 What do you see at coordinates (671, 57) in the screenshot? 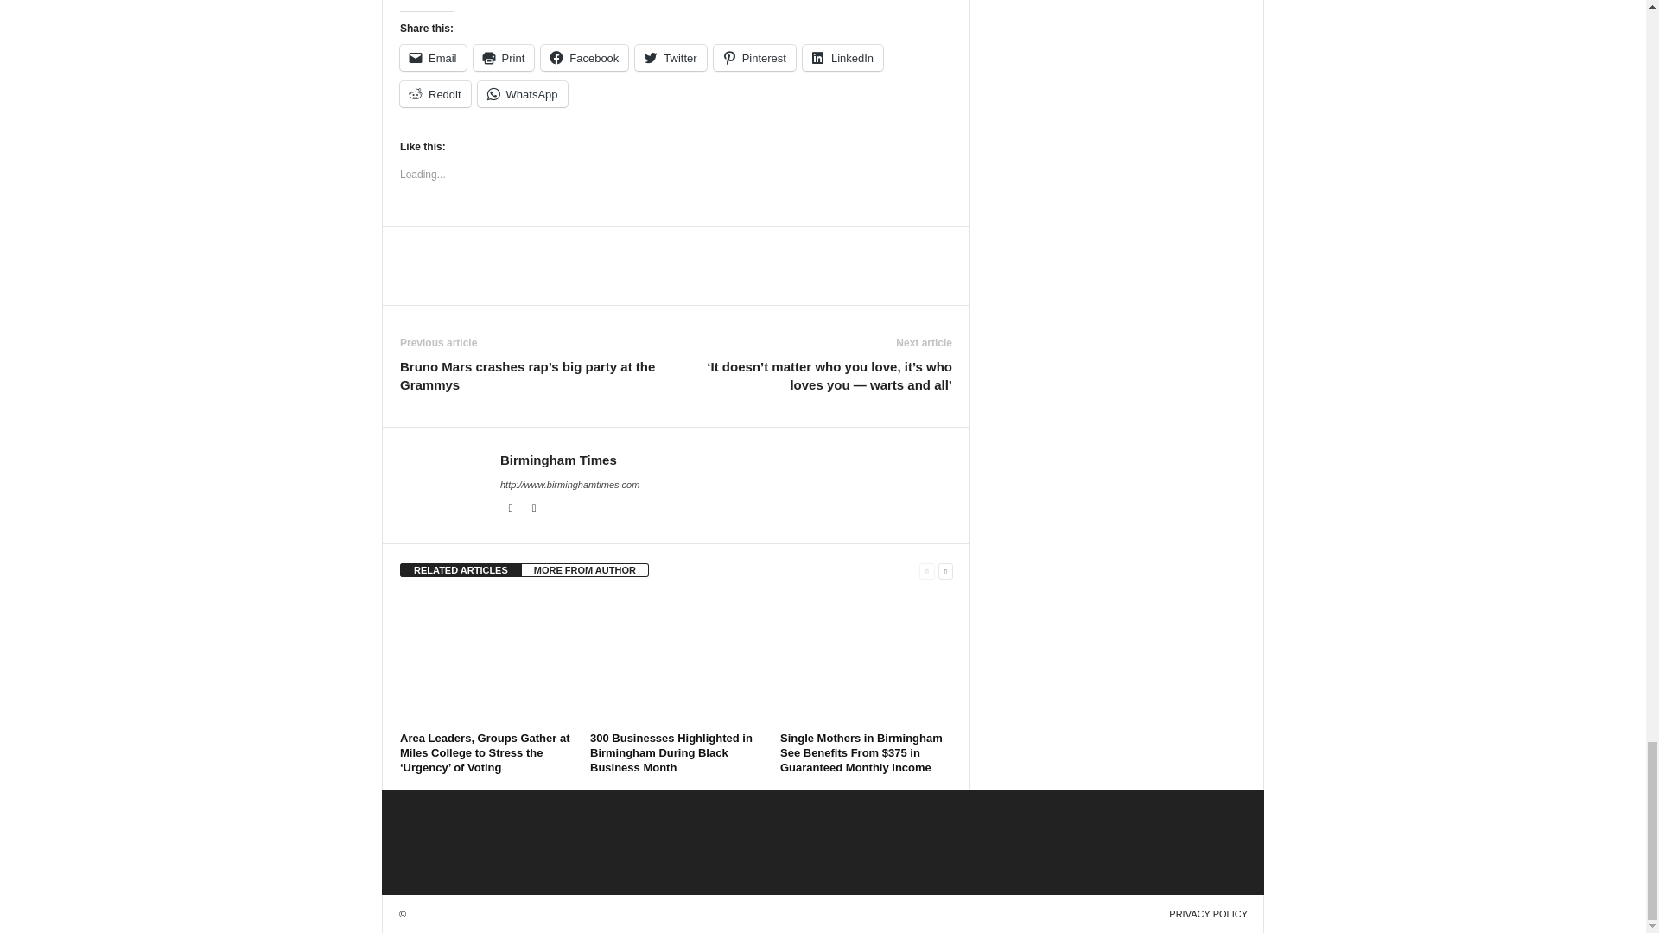
I see `Click to share on Twitter` at bounding box center [671, 57].